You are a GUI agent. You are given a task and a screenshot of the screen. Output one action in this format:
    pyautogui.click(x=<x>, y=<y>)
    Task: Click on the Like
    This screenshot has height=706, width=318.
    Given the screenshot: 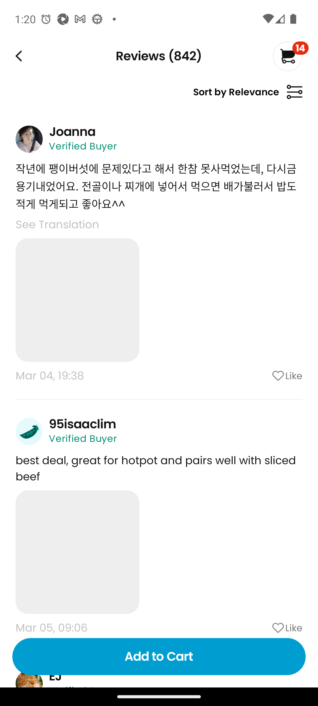 What is the action you would take?
    pyautogui.click(x=264, y=628)
    